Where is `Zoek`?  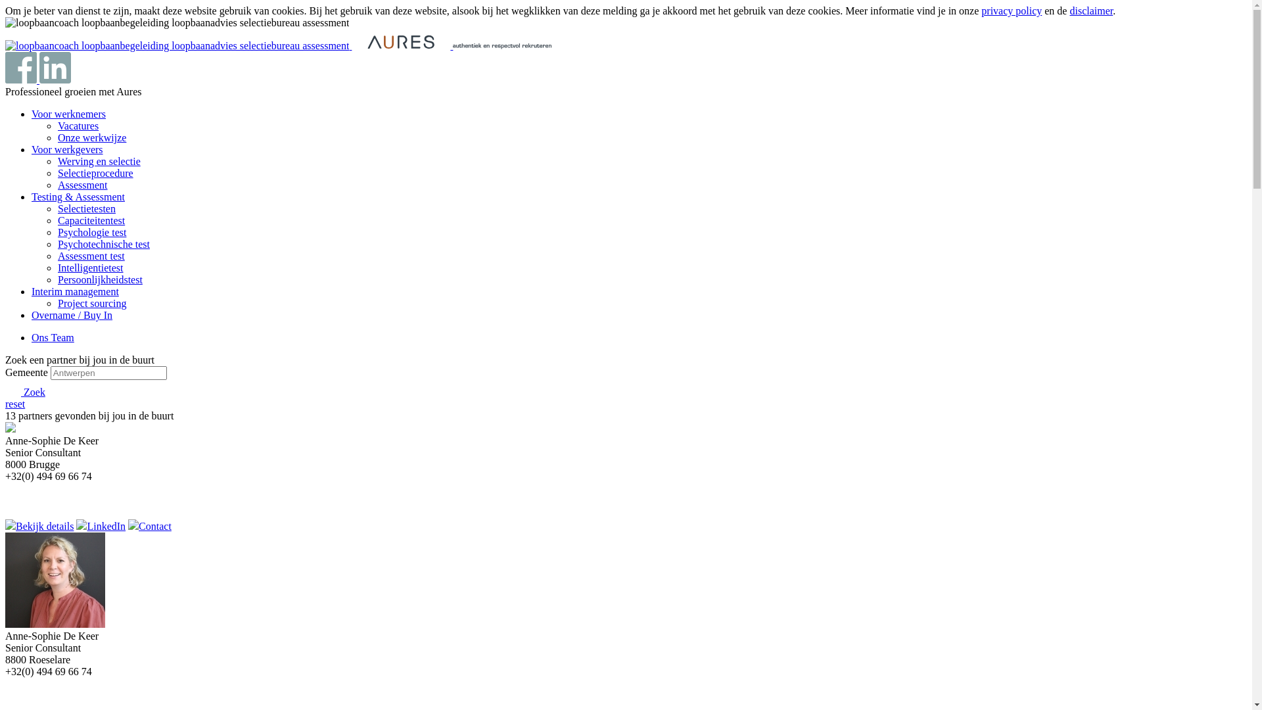
Zoek is located at coordinates (25, 392).